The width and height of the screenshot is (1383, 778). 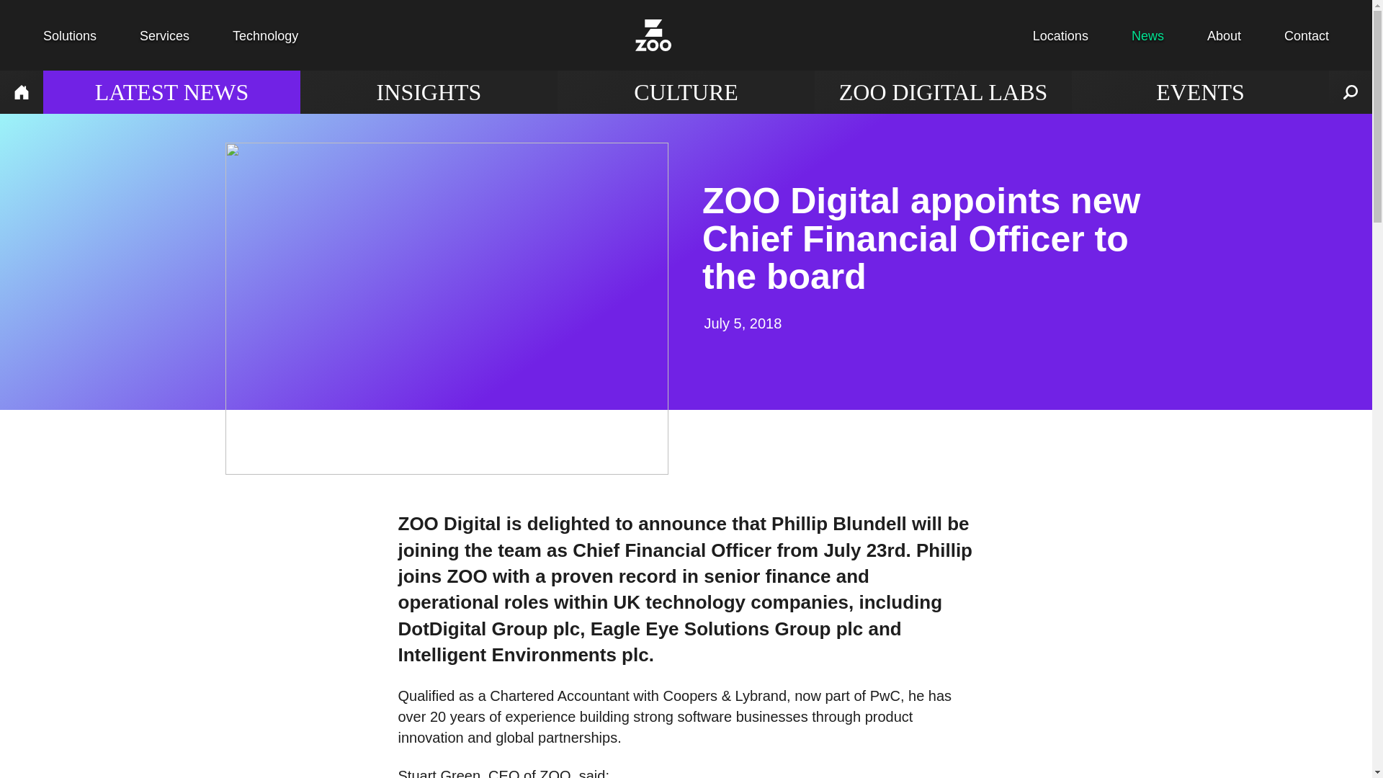 What do you see at coordinates (1307, 36) in the screenshot?
I see `Contact` at bounding box center [1307, 36].